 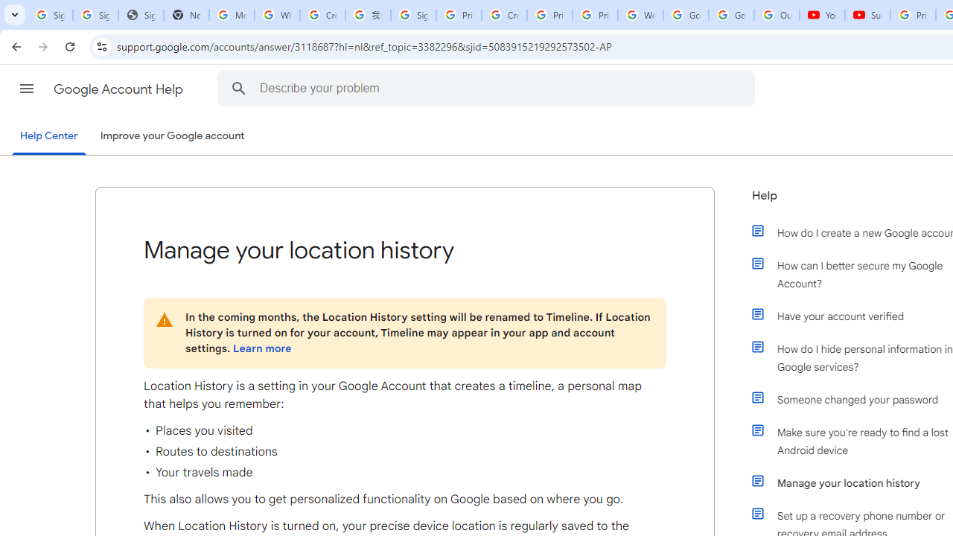 What do you see at coordinates (277, 15) in the screenshot?
I see `Who is my administrator? - Google Account Help` at bounding box center [277, 15].